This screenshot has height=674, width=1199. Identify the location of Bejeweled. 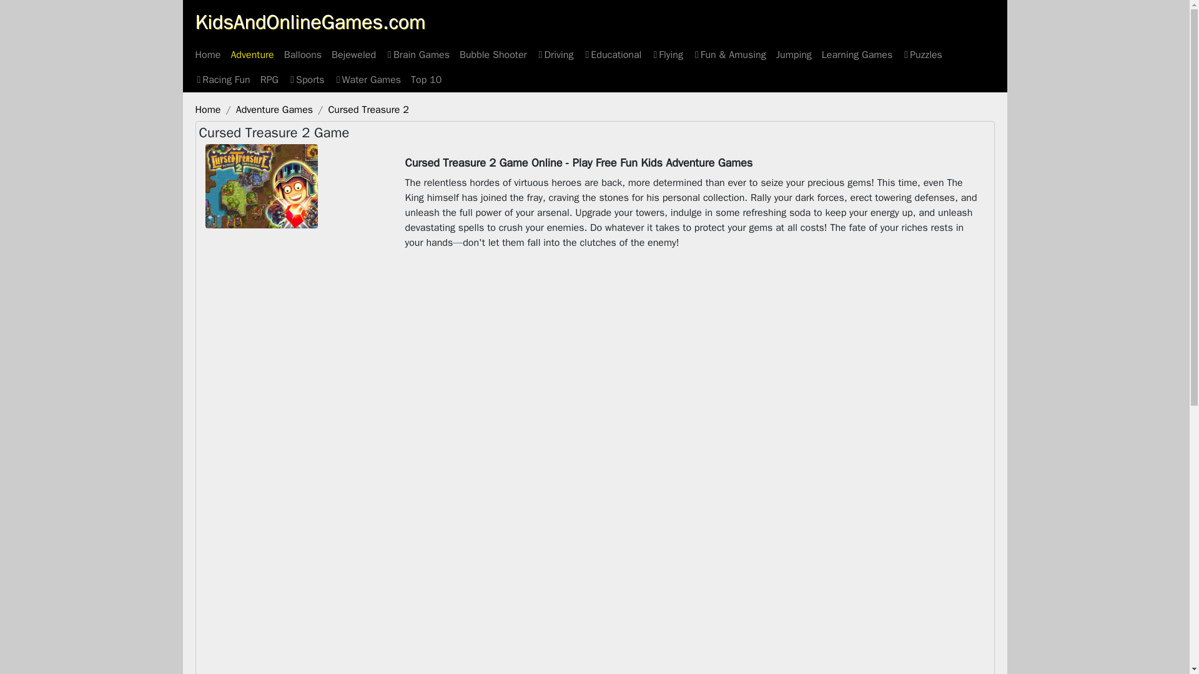
(353, 55).